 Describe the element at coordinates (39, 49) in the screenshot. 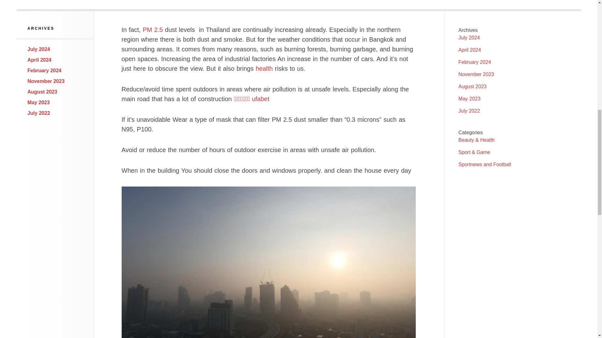

I see `July 2024` at that location.